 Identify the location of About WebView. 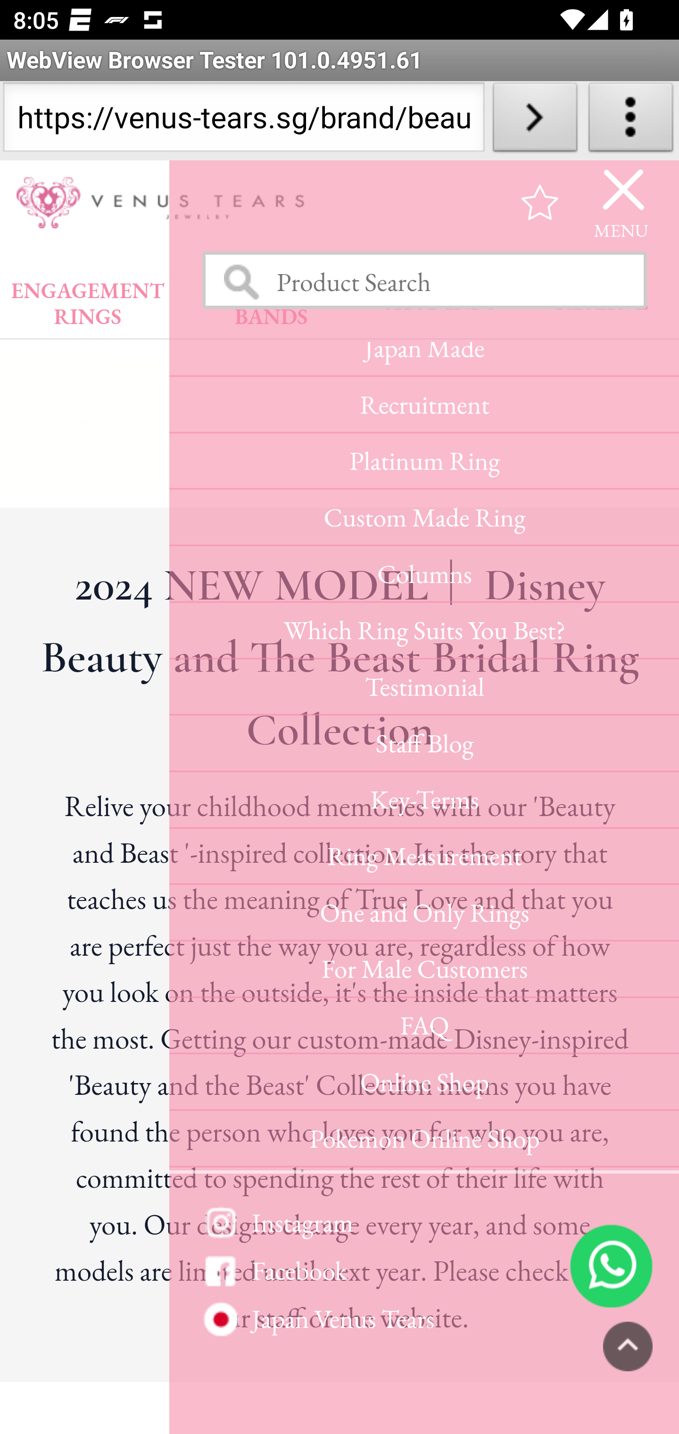
(631, 121).